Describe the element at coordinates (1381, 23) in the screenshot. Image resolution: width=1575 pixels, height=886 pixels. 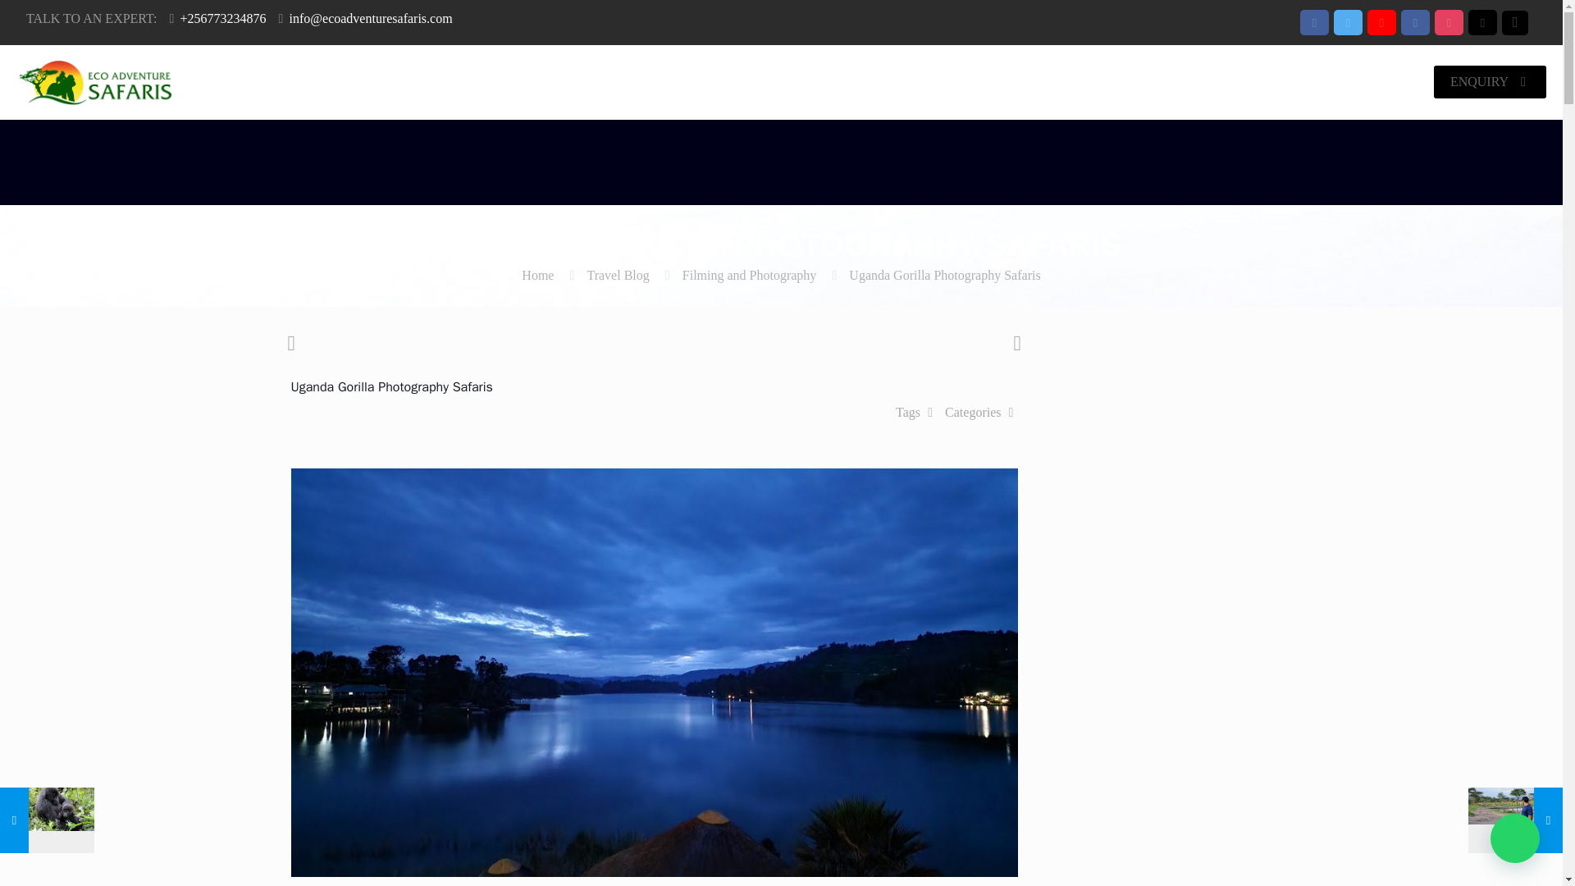
I see `YouTube` at that location.